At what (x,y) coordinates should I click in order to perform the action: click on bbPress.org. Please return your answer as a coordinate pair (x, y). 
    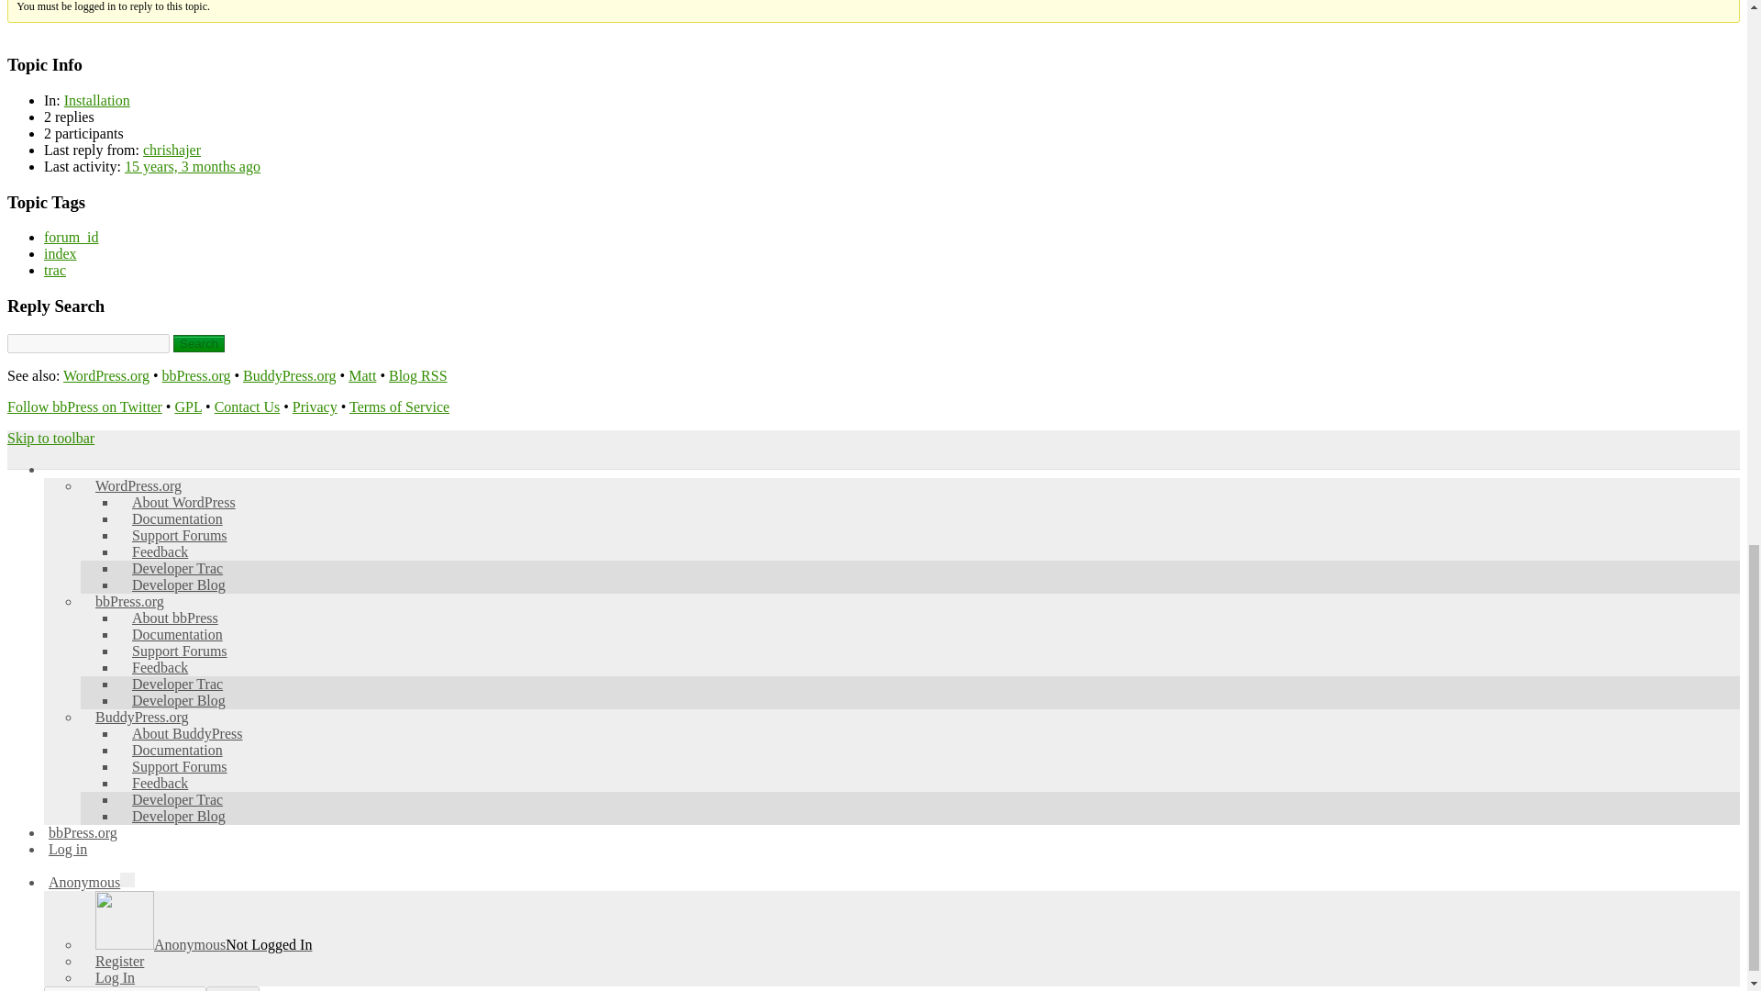
    Looking at the image, I should click on (196, 374).